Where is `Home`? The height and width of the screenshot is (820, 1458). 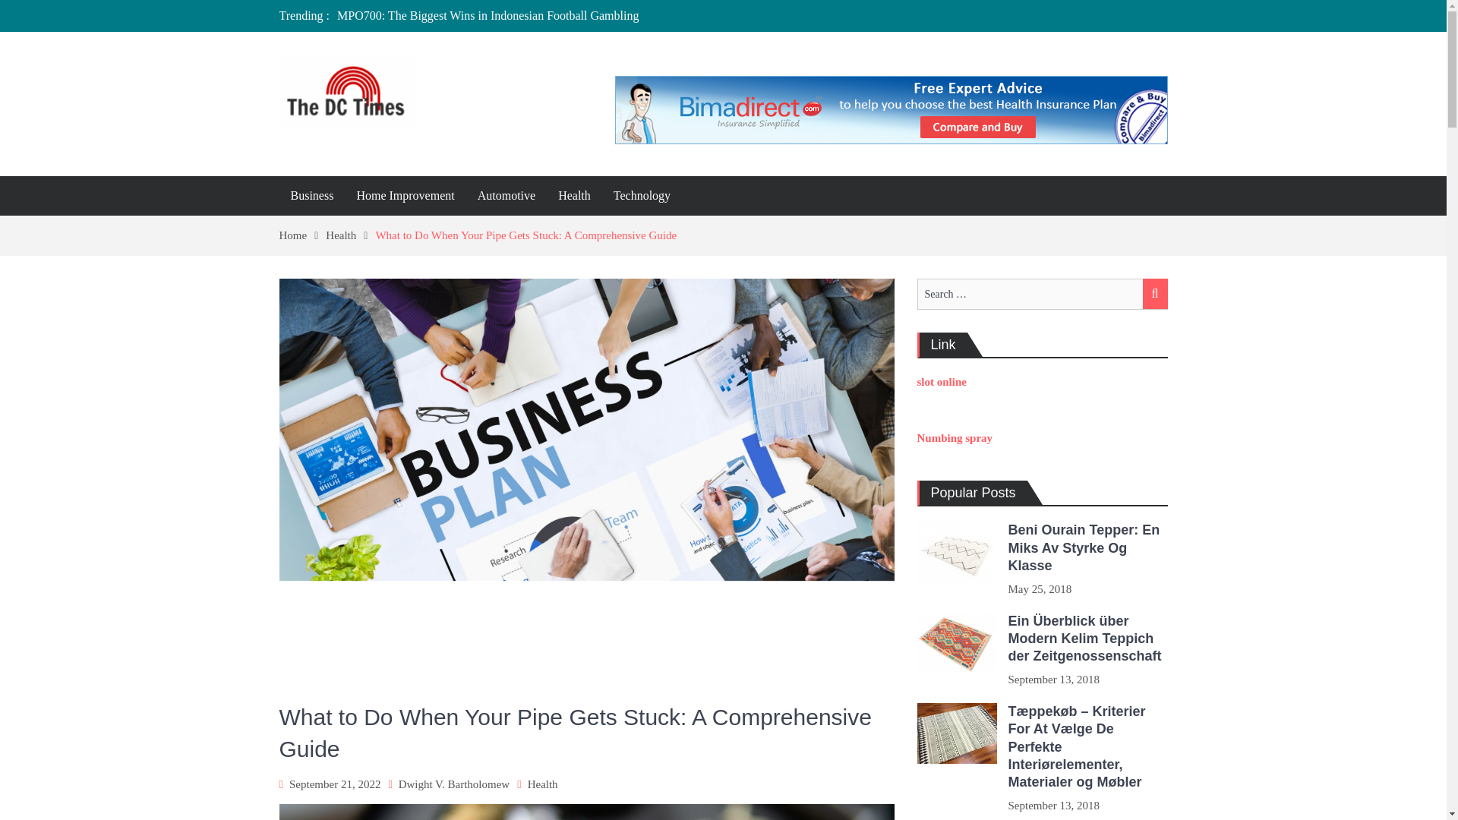 Home is located at coordinates (303, 235).